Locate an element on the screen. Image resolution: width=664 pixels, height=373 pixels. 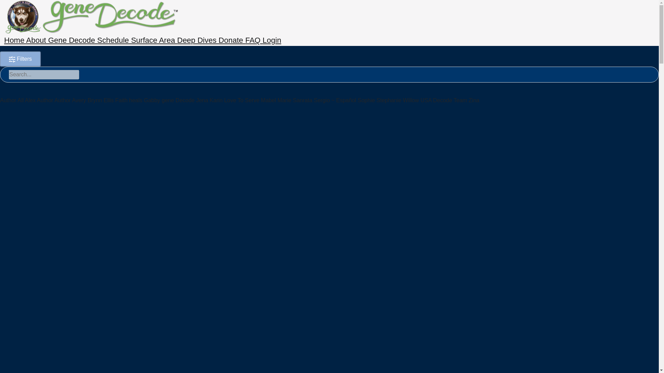
Login is located at coordinates (271, 40).